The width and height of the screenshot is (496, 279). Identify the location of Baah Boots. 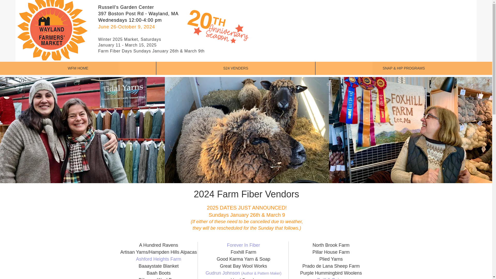
(158, 273).